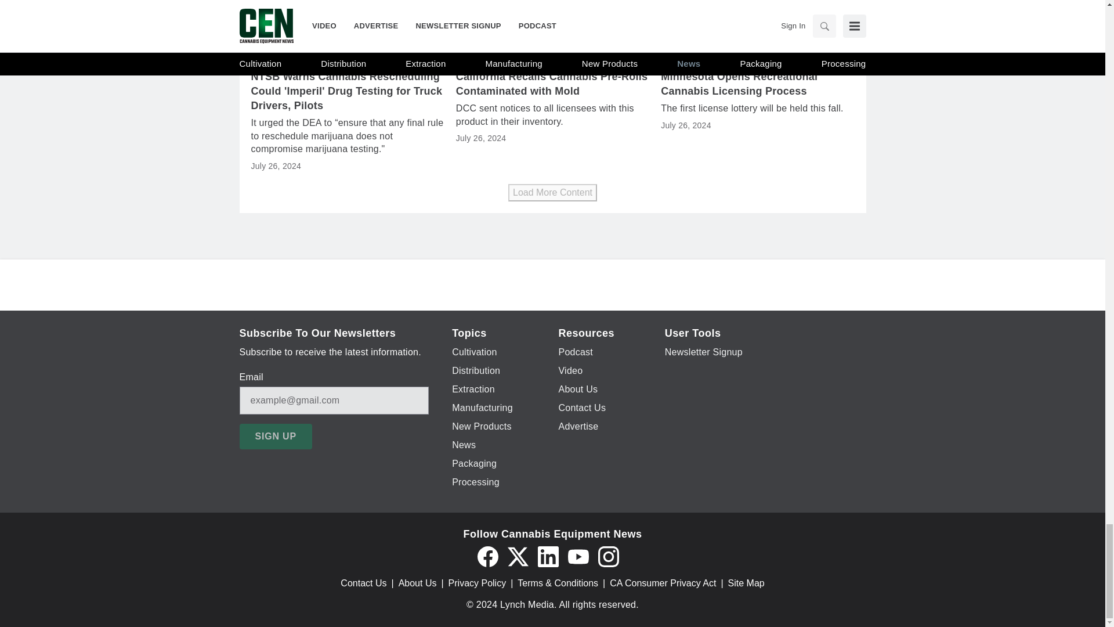 The height and width of the screenshot is (627, 1114). What do you see at coordinates (547, 556) in the screenshot?
I see `LinkedIn icon` at bounding box center [547, 556].